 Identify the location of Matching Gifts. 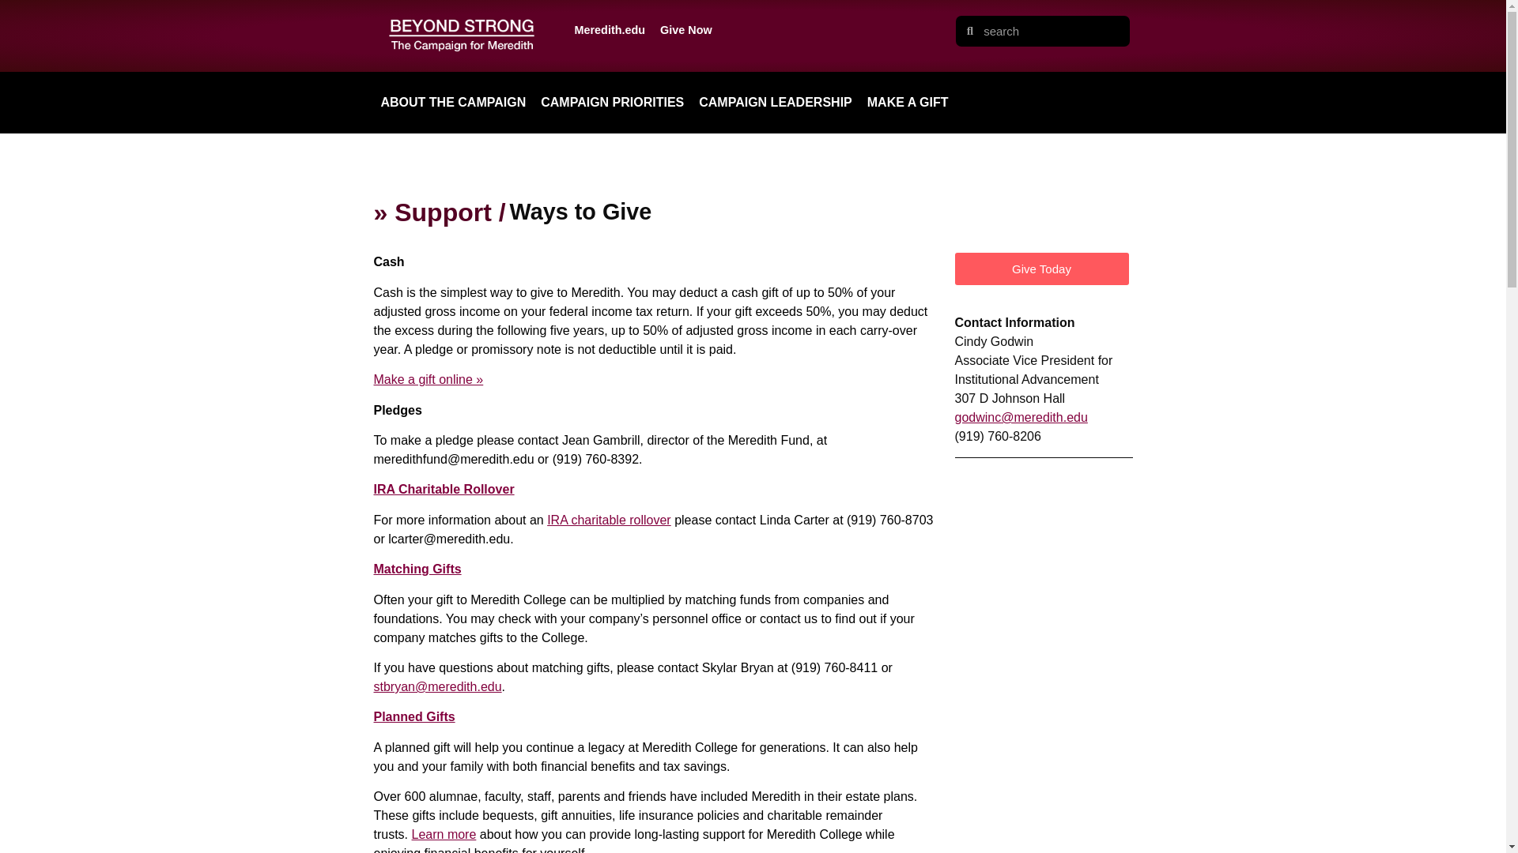
(417, 569).